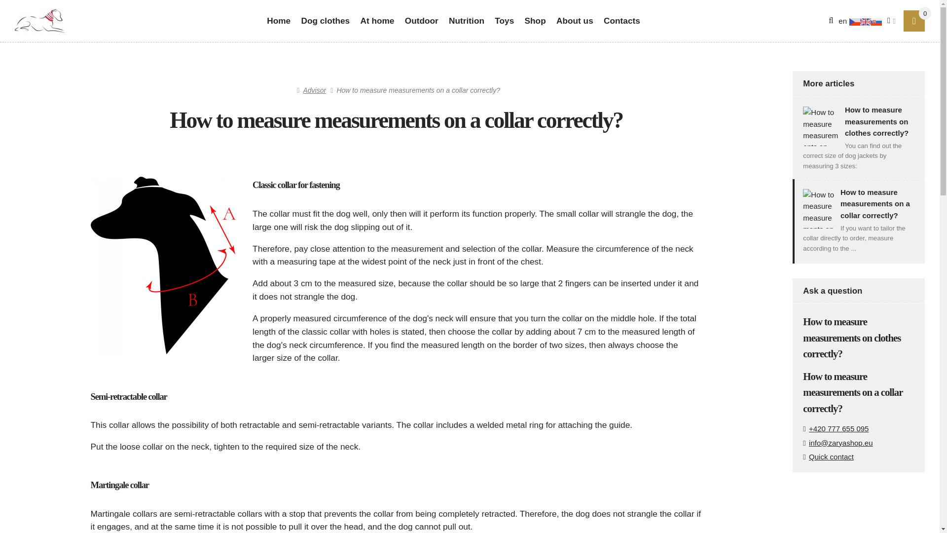 The width and height of the screenshot is (947, 533). Describe the element at coordinates (535, 21) in the screenshot. I see `Shop` at that location.